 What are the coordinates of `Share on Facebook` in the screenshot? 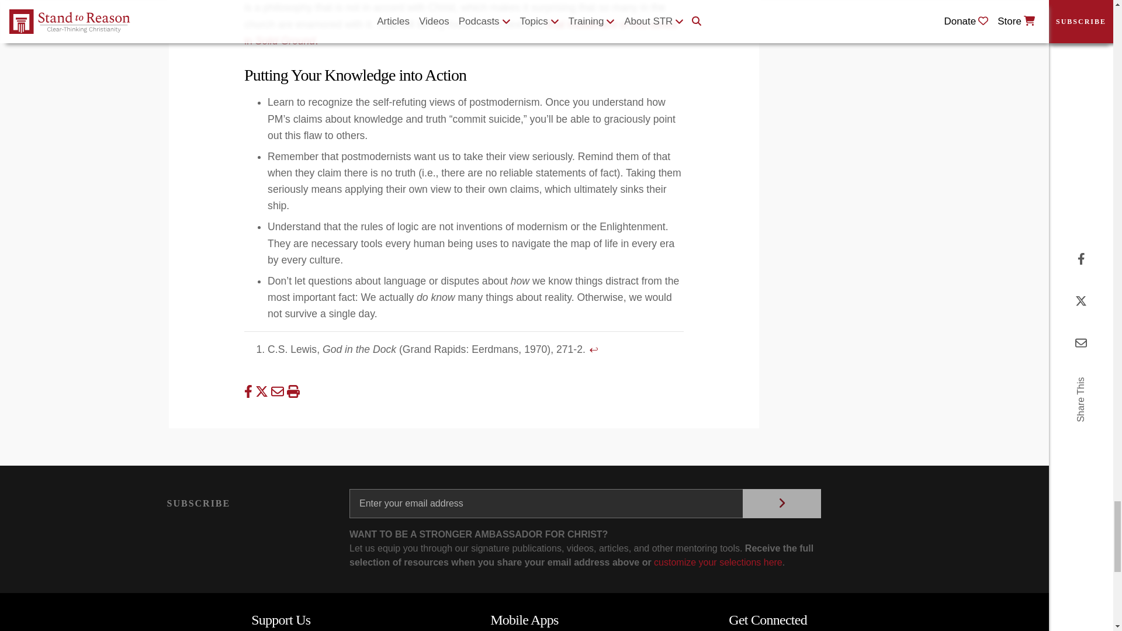 It's located at (250, 391).